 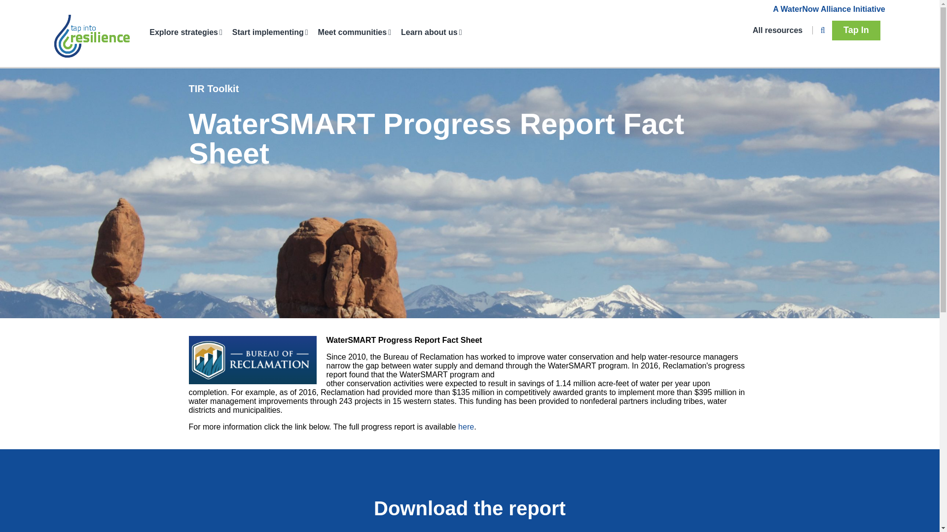 What do you see at coordinates (275, 32) in the screenshot?
I see `Start implementing` at bounding box center [275, 32].